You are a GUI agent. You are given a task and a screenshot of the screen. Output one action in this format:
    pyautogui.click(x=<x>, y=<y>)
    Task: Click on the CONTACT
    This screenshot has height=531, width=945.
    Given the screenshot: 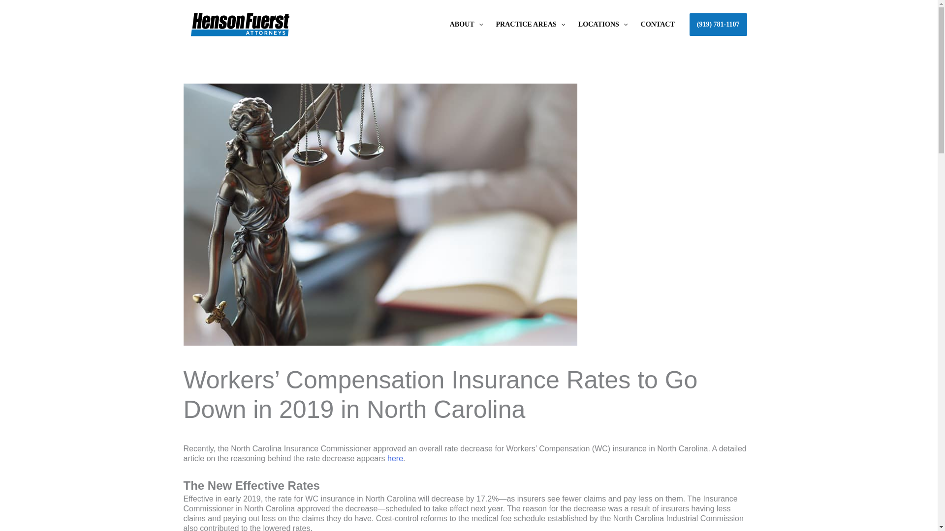 What is the action you would take?
    pyautogui.click(x=658, y=24)
    